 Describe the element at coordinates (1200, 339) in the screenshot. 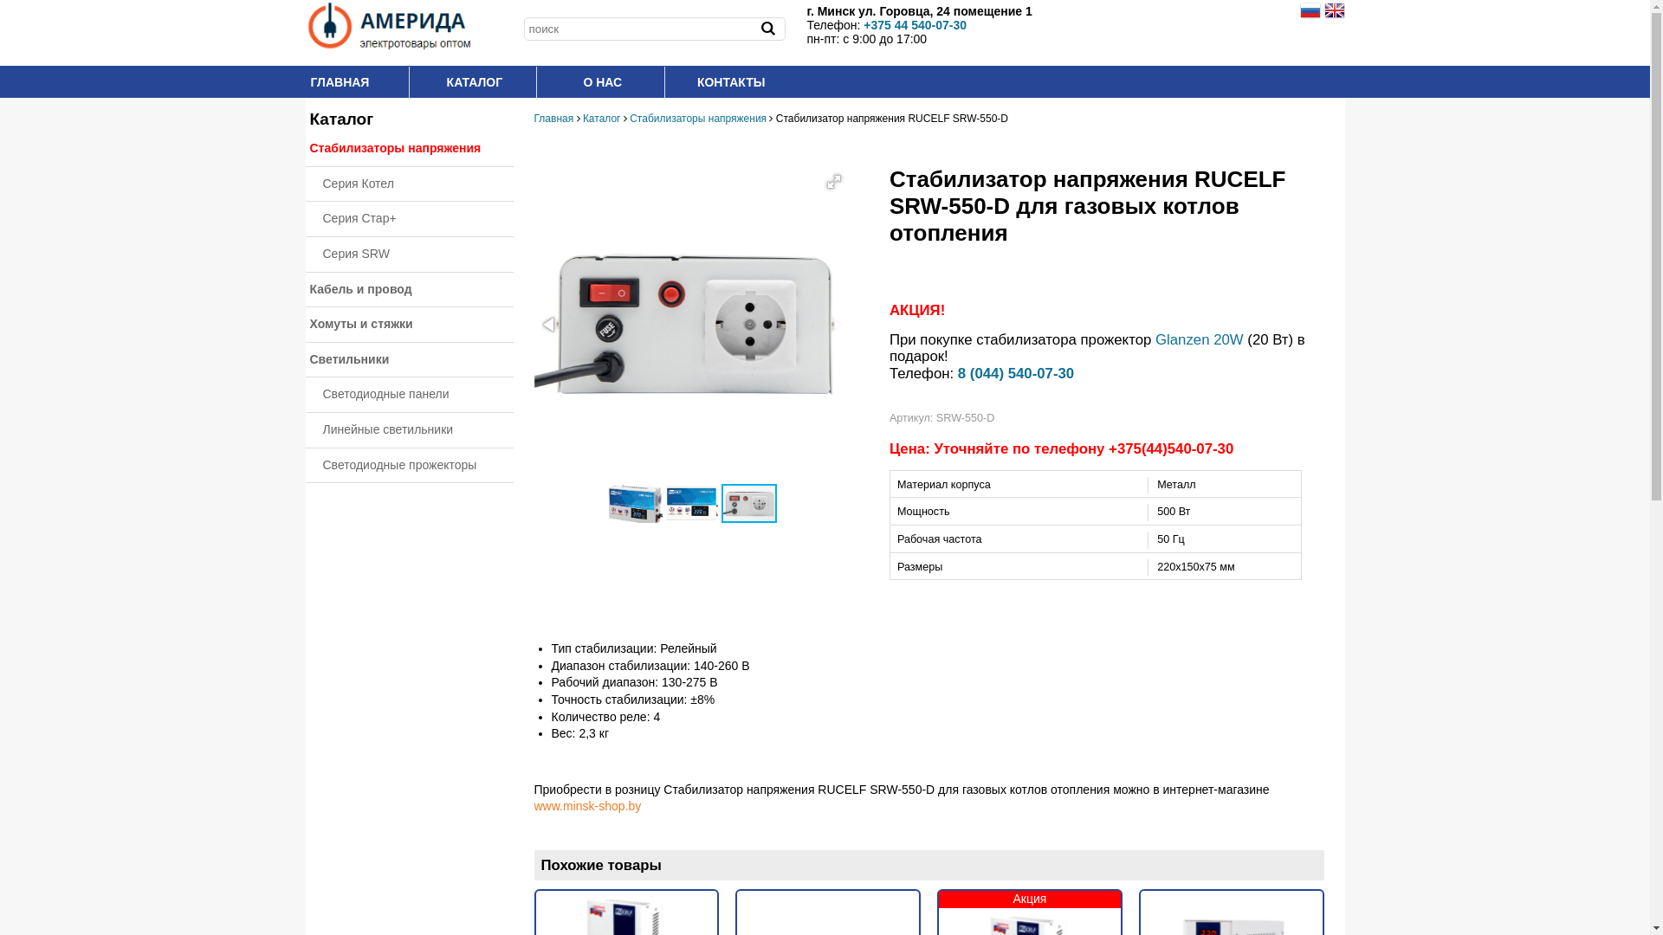

I see `Glanzen 20W` at that location.